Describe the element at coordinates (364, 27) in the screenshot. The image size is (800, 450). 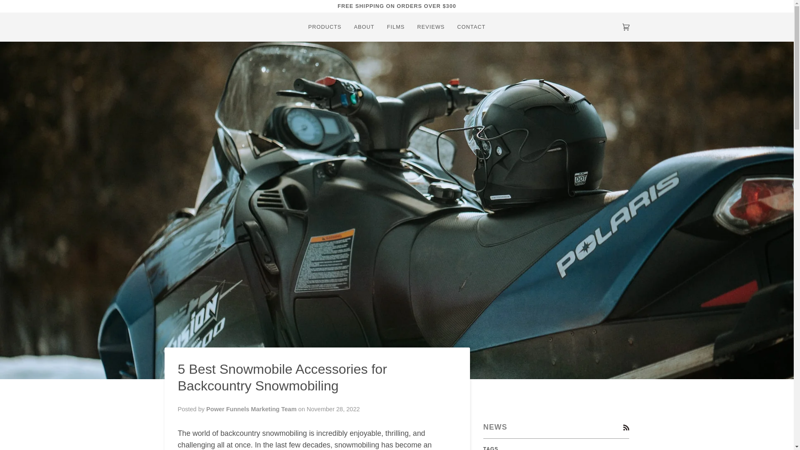
I see `ABOUT` at that location.